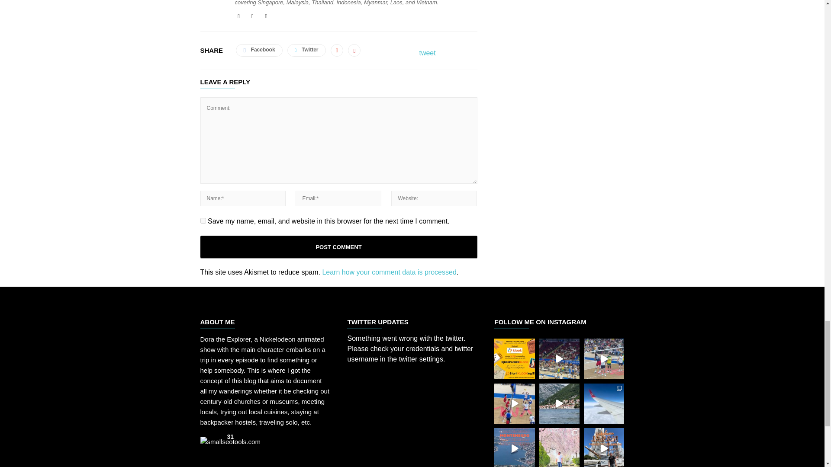  Describe the element at coordinates (203, 221) in the screenshot. I see `yes` at that location.